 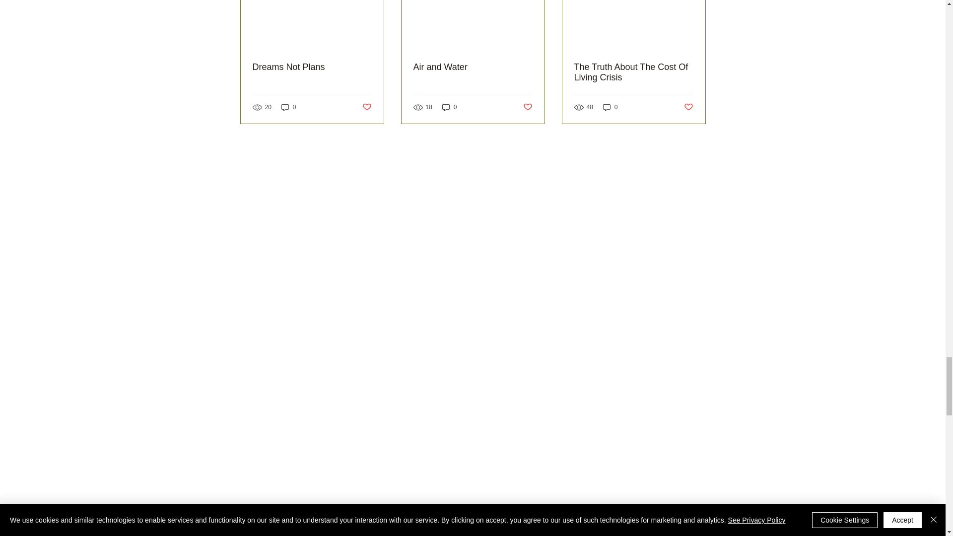 What do you see at coordinates (528, 107) in the screenshot?
I see `Post not marked as liked` at bounding box center [528, 107].